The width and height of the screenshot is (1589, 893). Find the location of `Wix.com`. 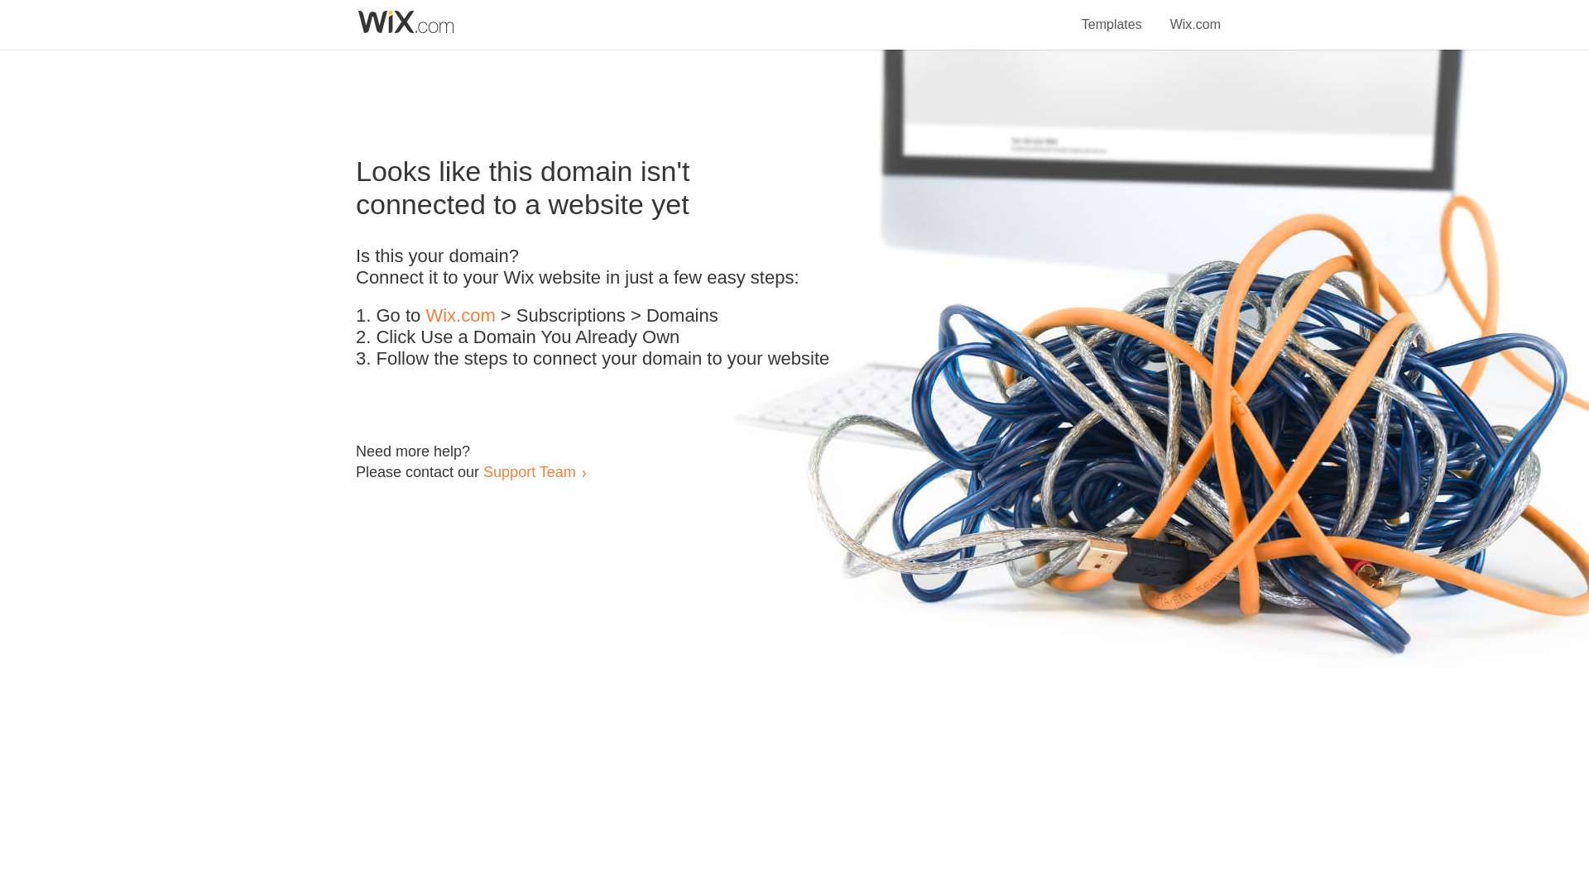

Wix.com is located at coordinates (460, 316).